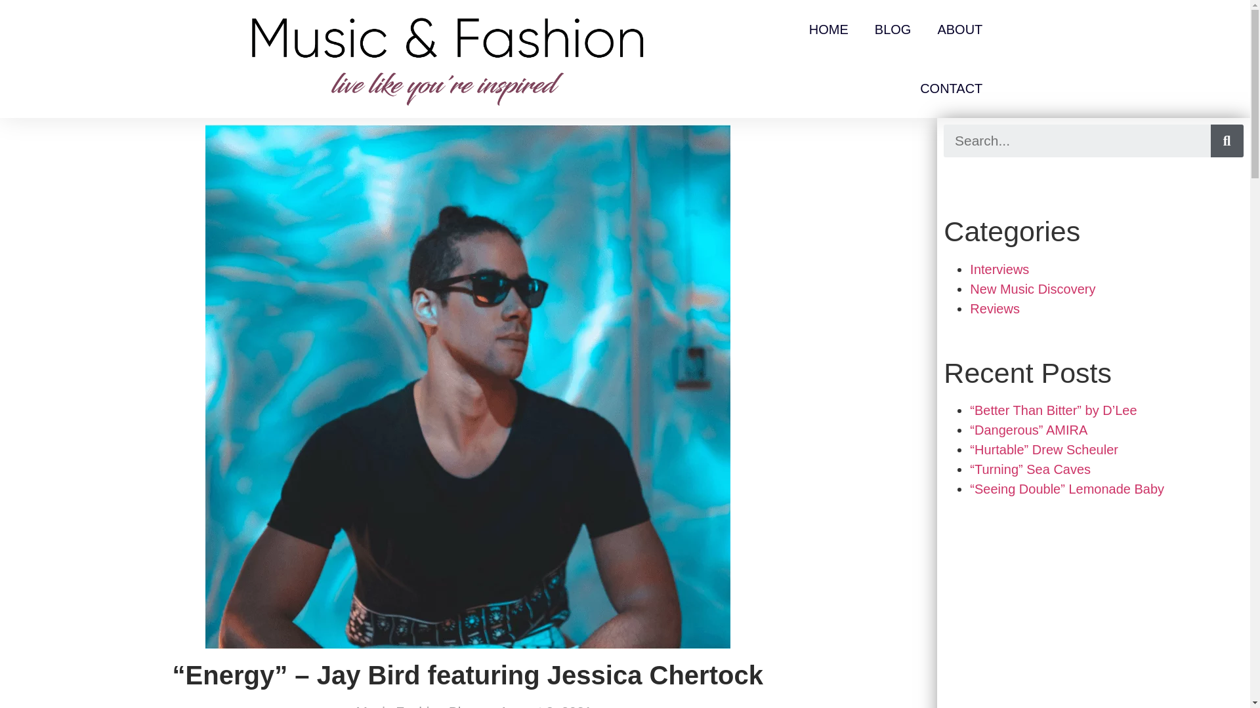  Describe the element at coordinates (539, 705) in the screenshot. I see `August 3, 2021` at that location.